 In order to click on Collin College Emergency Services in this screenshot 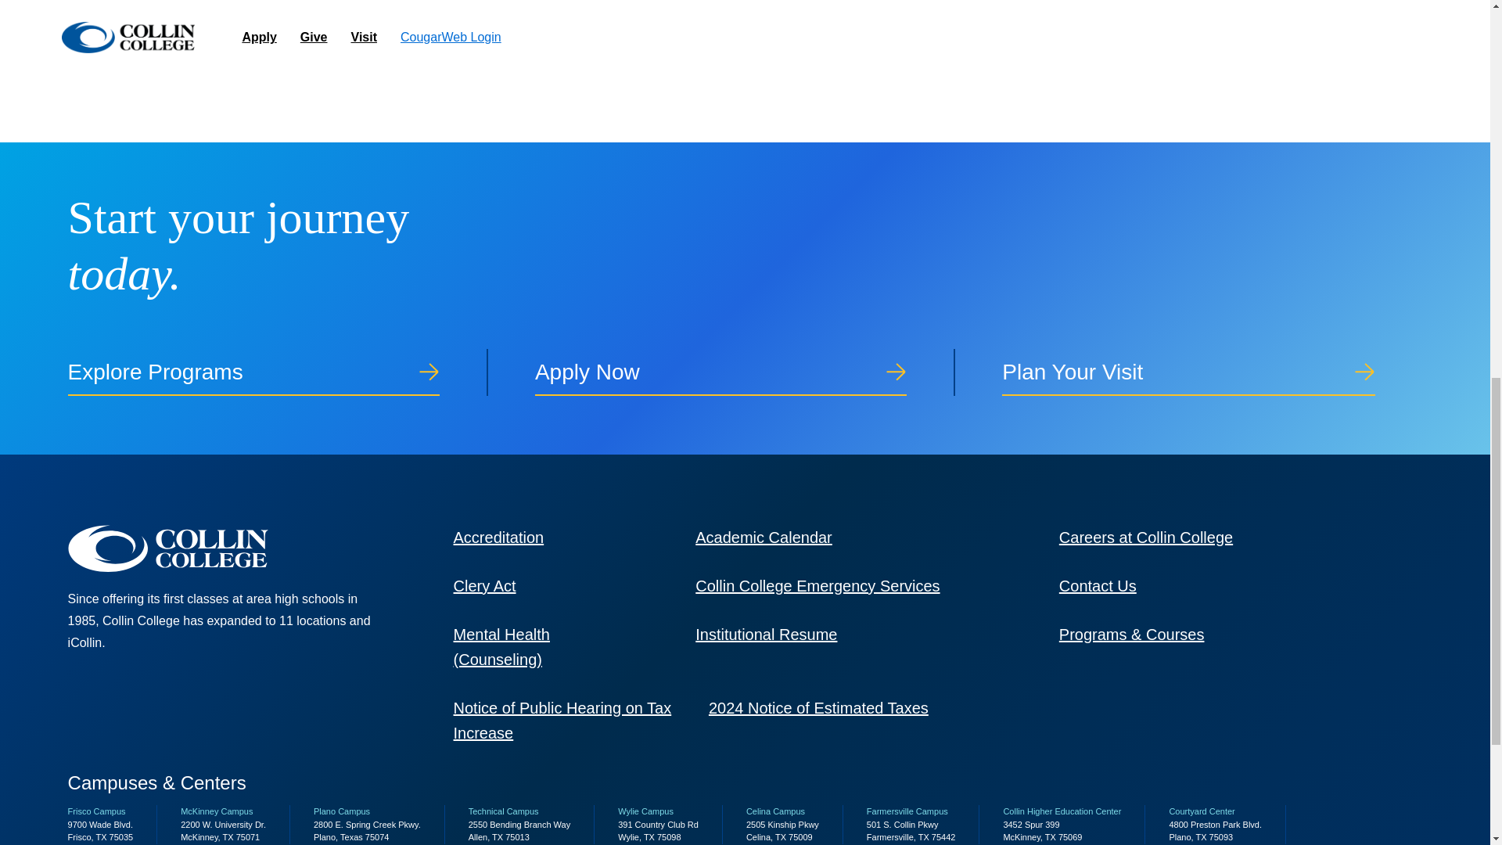, I will do `click(817, 585)`.